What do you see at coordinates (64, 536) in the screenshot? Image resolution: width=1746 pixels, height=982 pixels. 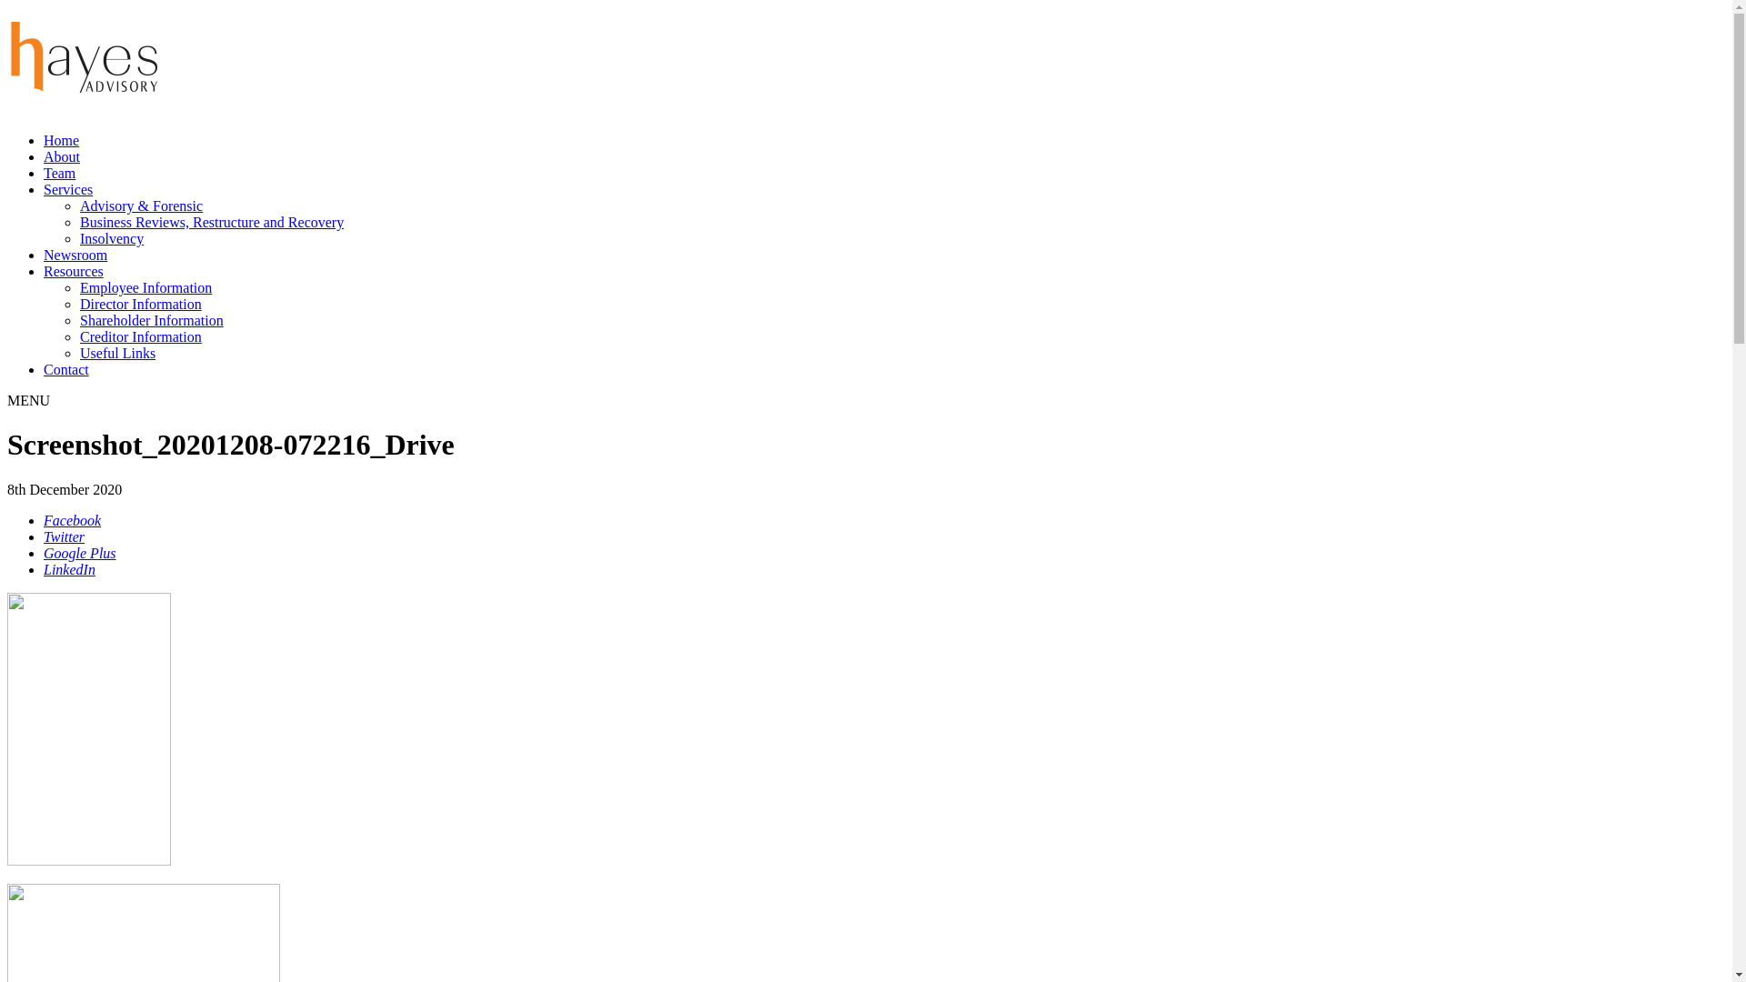 I see `Twitter` at bounding box center [64, 536].